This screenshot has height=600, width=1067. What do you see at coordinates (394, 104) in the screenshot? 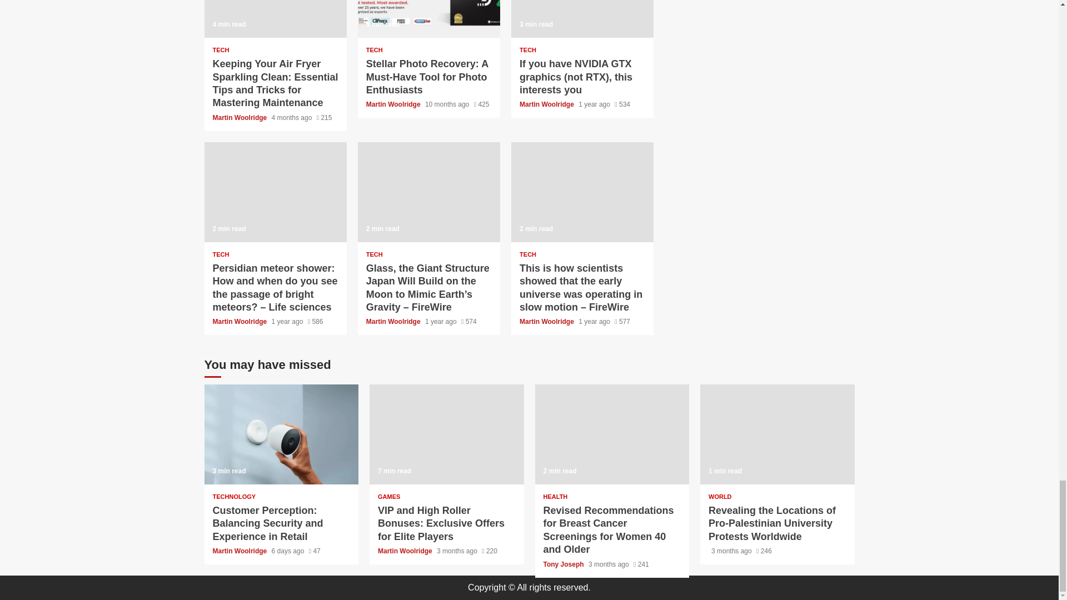
I see `Martin Woolridge` at bounding box center [394, 104].